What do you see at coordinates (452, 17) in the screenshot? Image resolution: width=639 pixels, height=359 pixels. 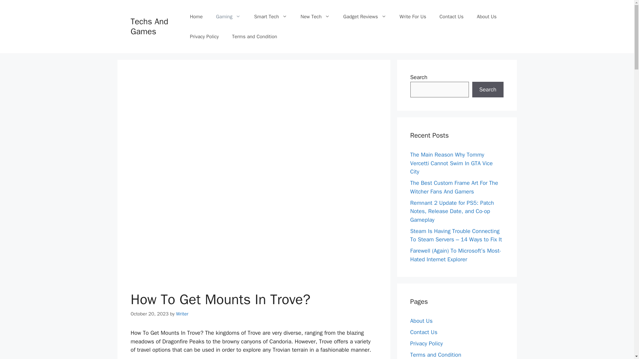 I see `Contact Us` at bounding box center [452, 17].